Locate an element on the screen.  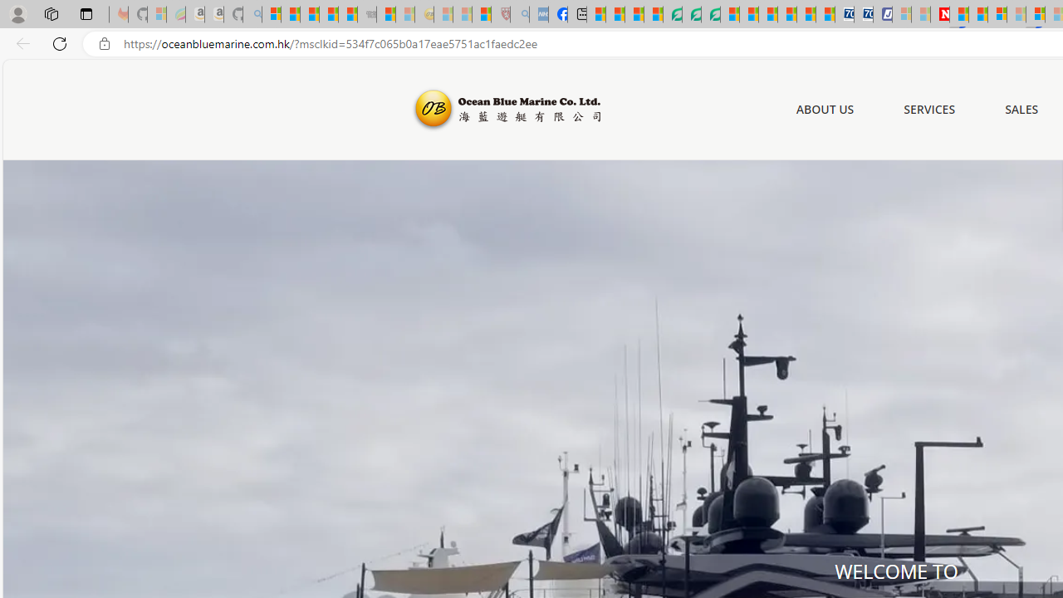
SERVICES is located at coordinates (930, 110).